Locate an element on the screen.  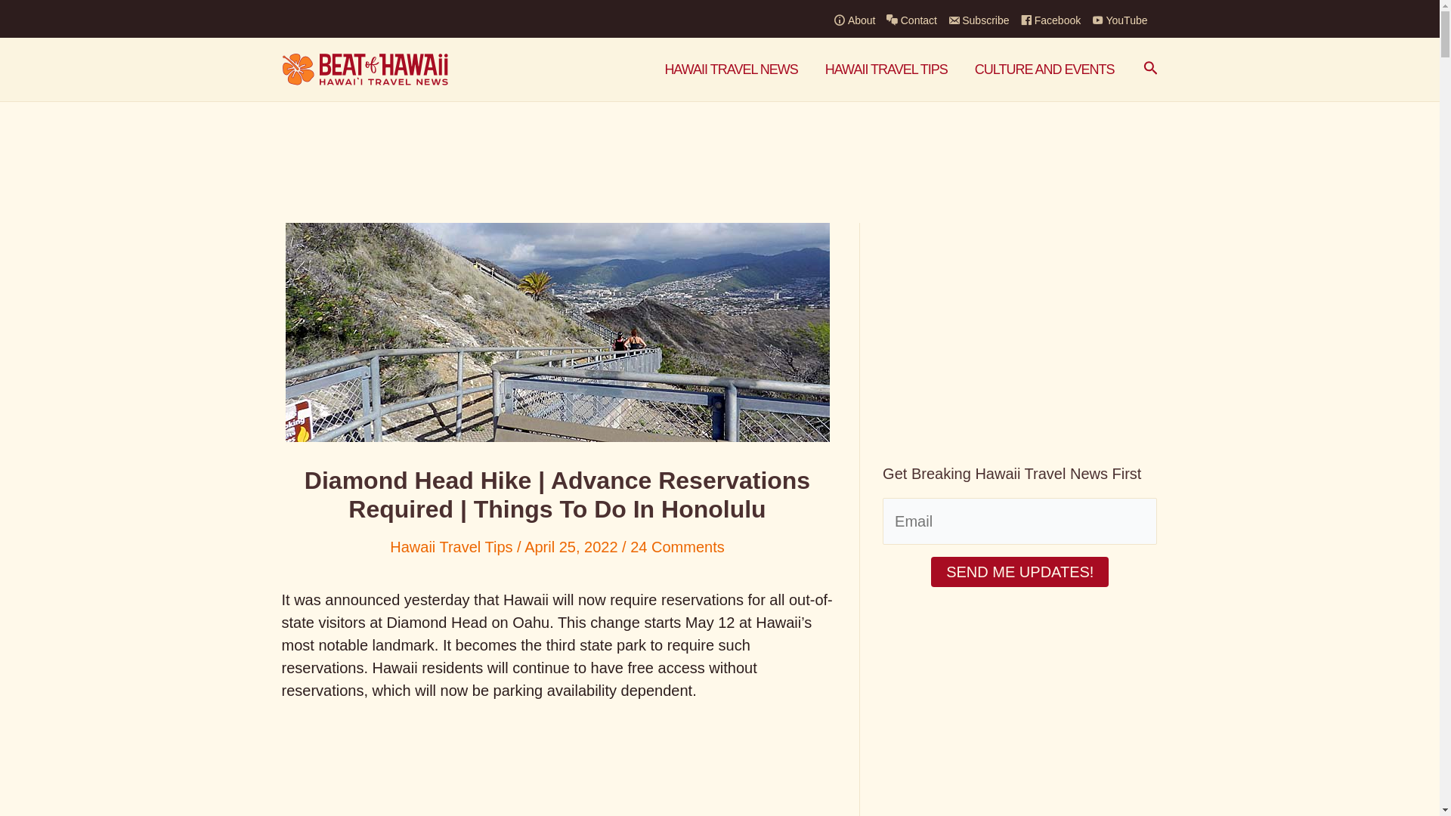
Hawaii Travel Tips is located at coordinates (450, 547).